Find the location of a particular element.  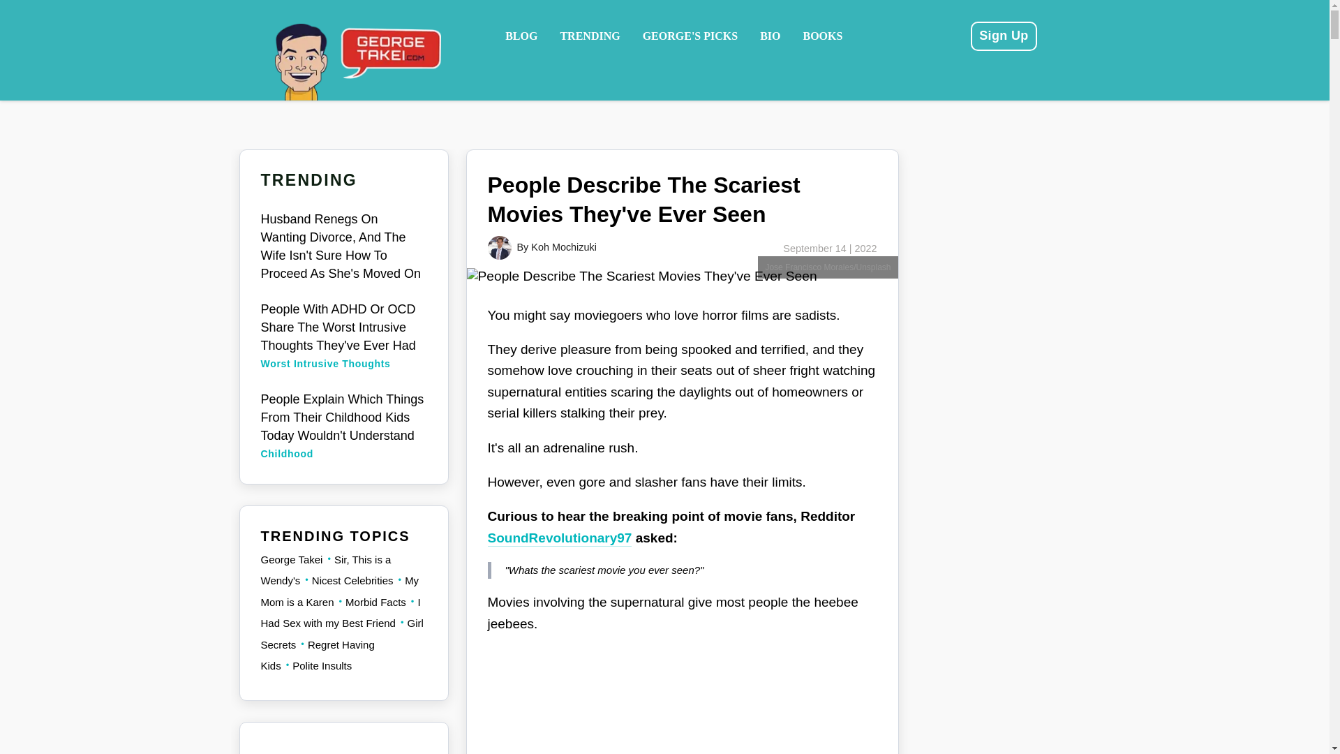

BOOKS is located at coordinates (822, 36).